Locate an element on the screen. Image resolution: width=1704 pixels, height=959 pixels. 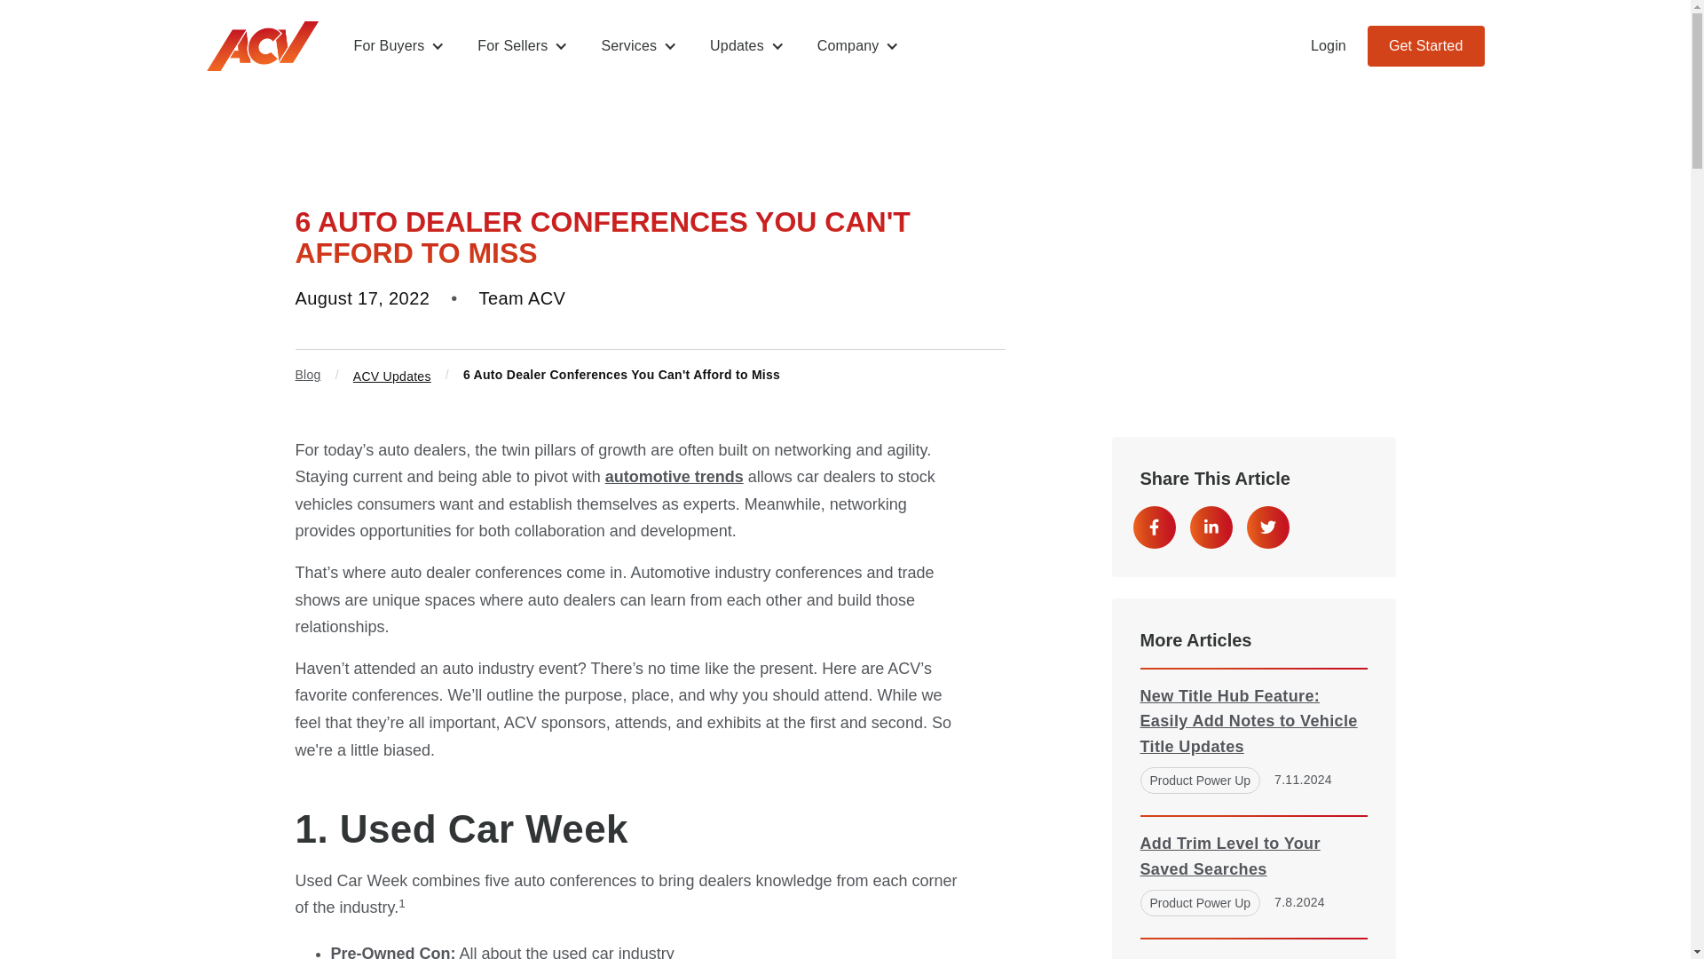
Login is located at coordinates (1329, 46).